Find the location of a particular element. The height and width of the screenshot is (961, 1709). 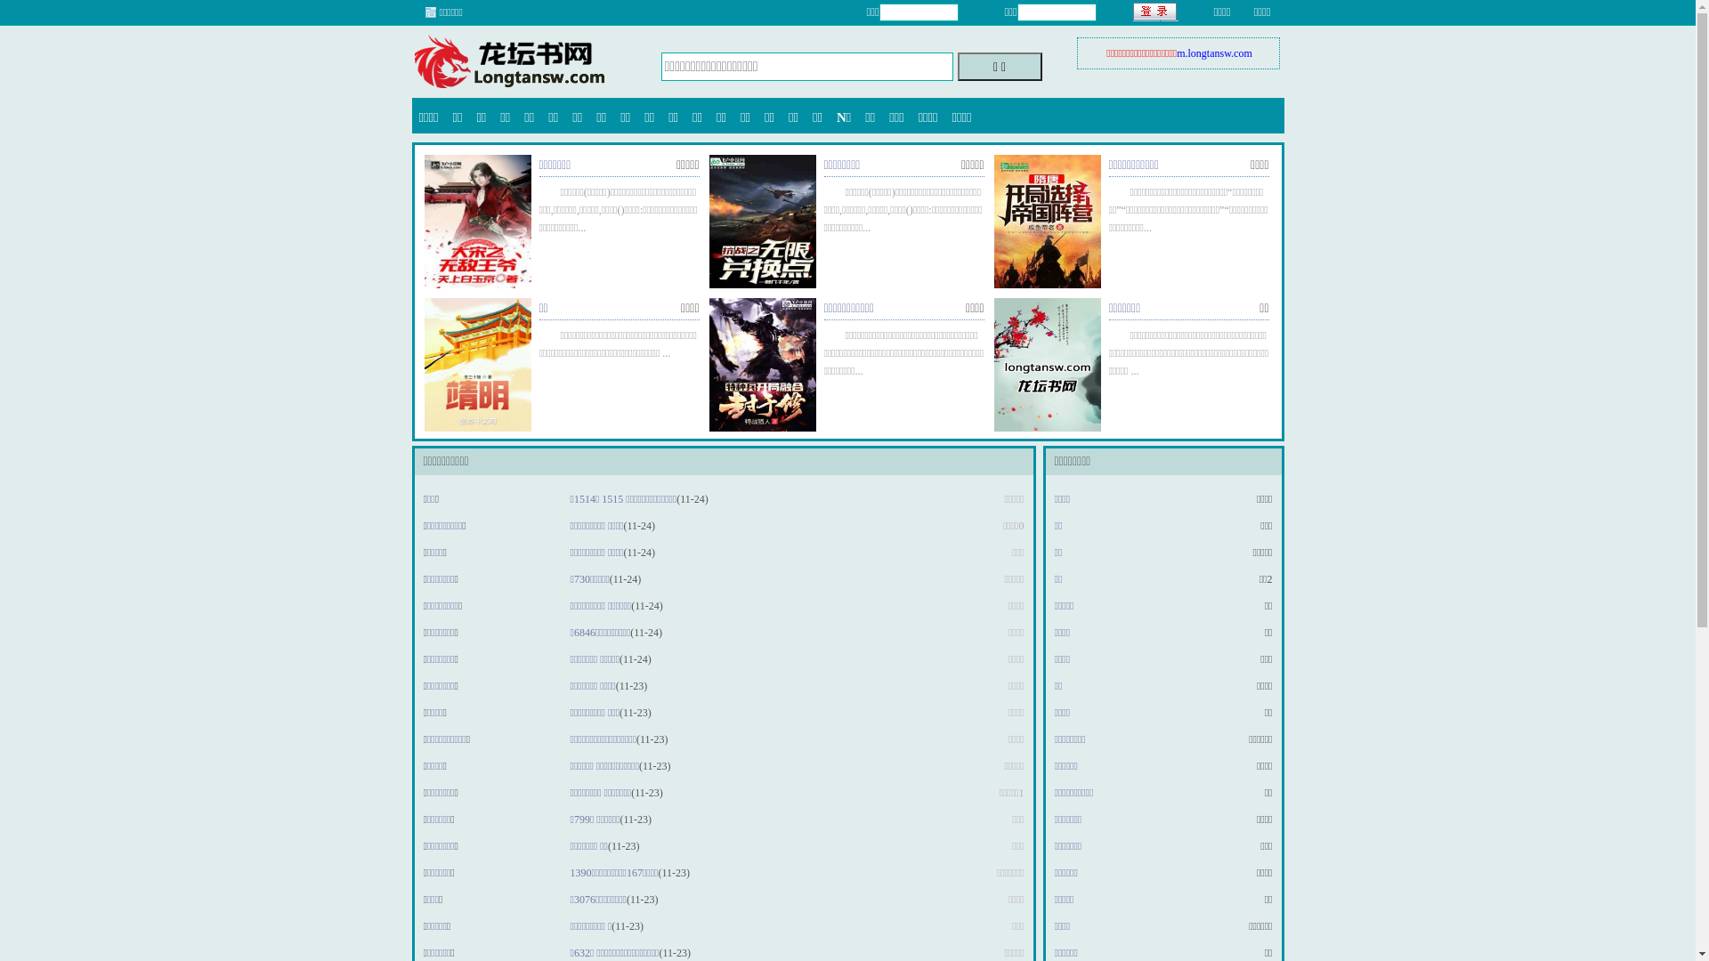

  is located at coordinates (1155, 12).